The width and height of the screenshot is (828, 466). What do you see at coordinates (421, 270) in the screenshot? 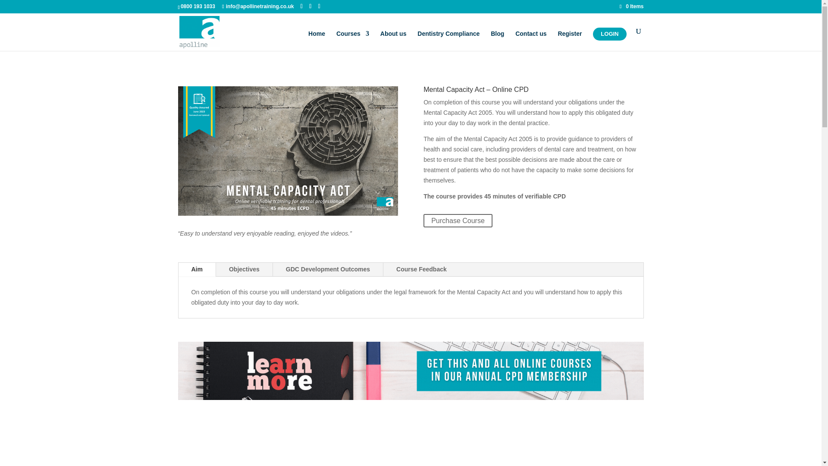
I see `Course Feedback` at bounding box center [421, 270].